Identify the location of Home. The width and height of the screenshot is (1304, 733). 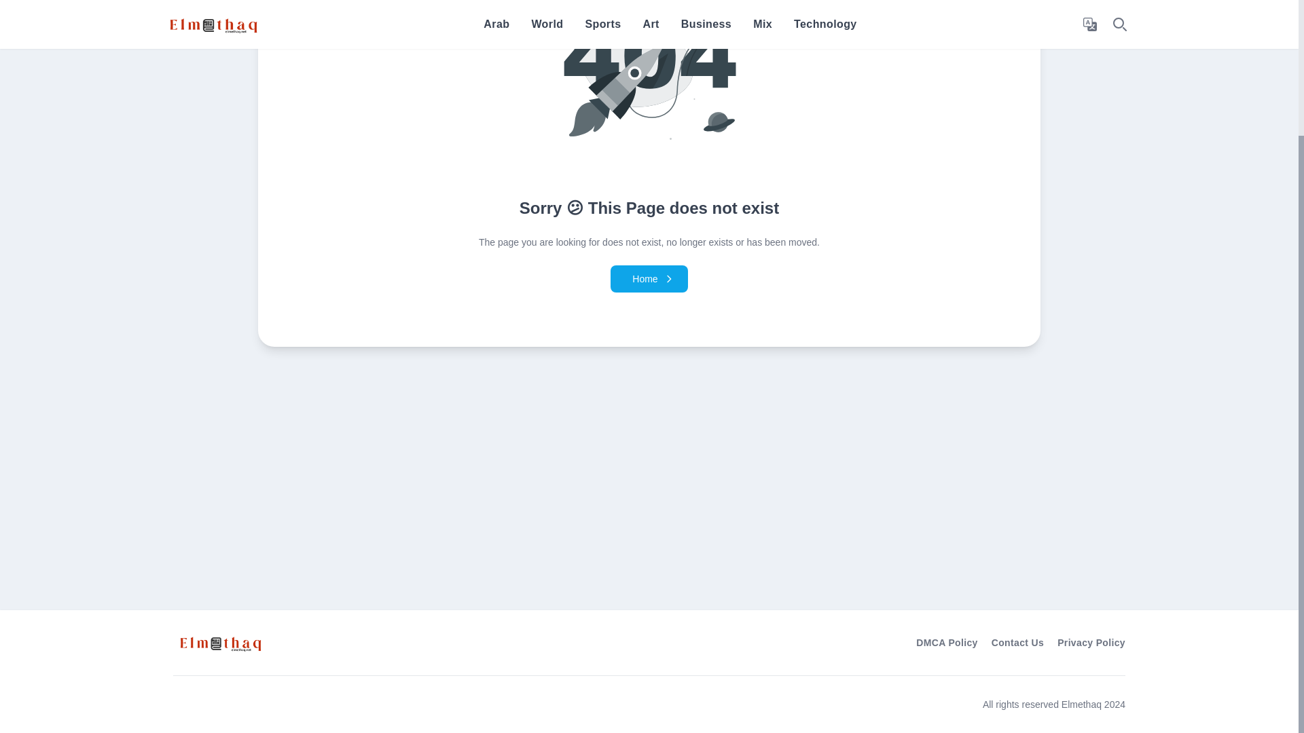
(648, 278).